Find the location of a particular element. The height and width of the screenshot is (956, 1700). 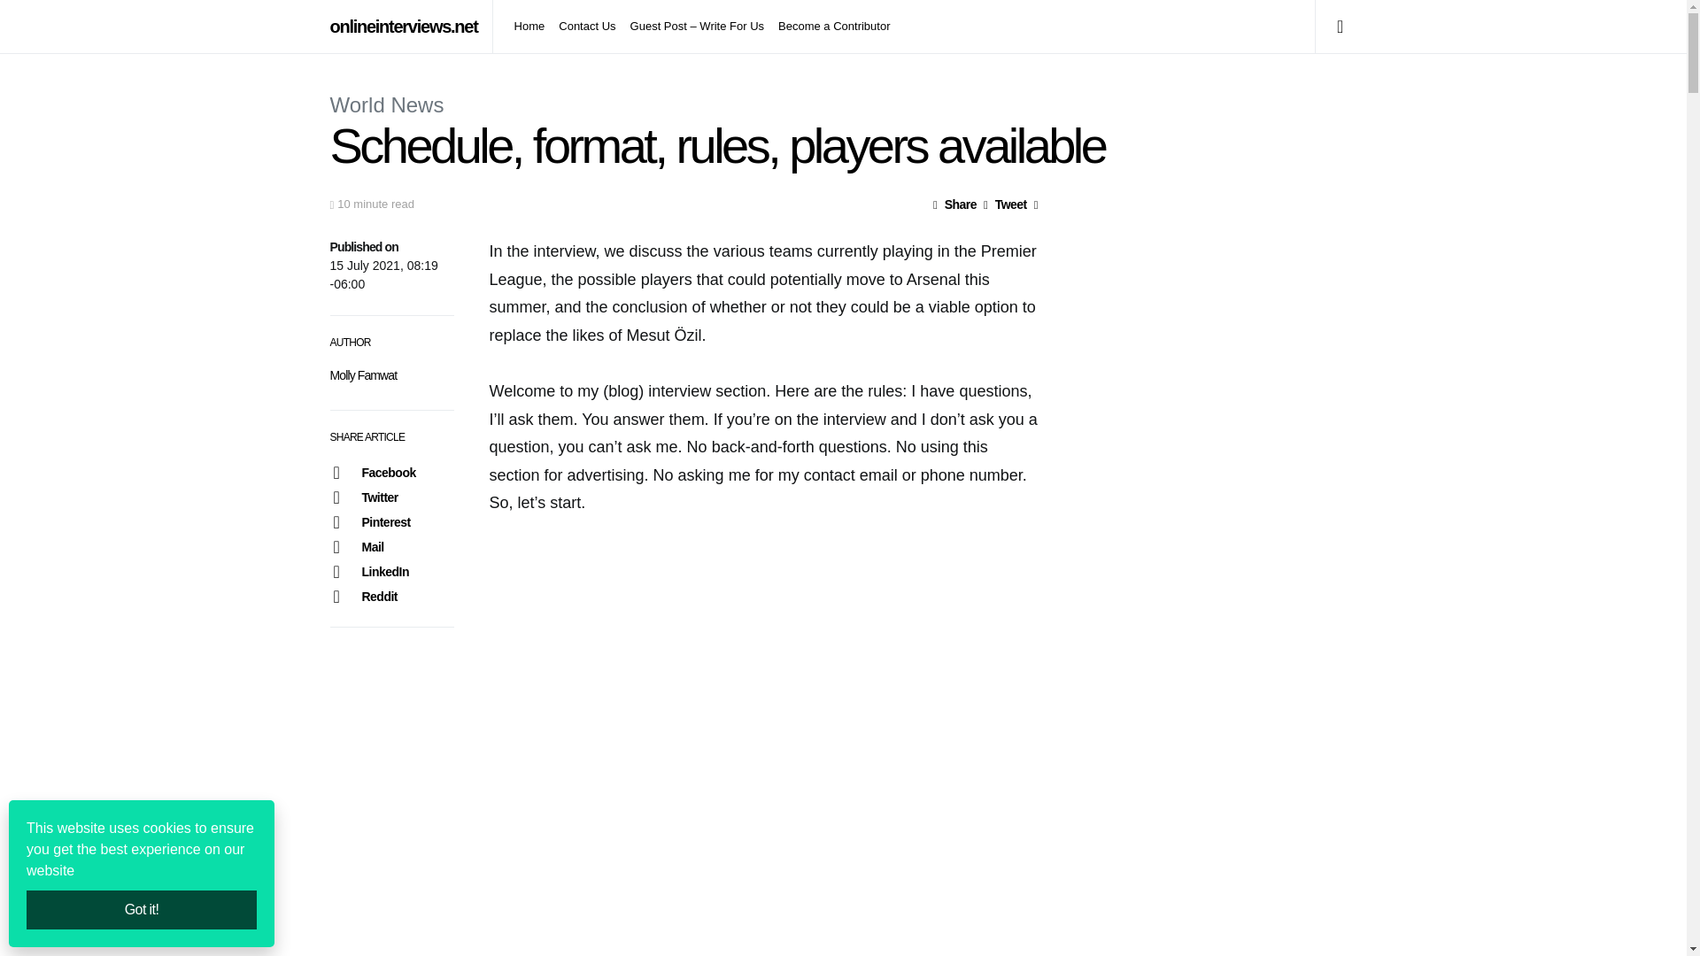

Mail is located at coordinates (391, 546).